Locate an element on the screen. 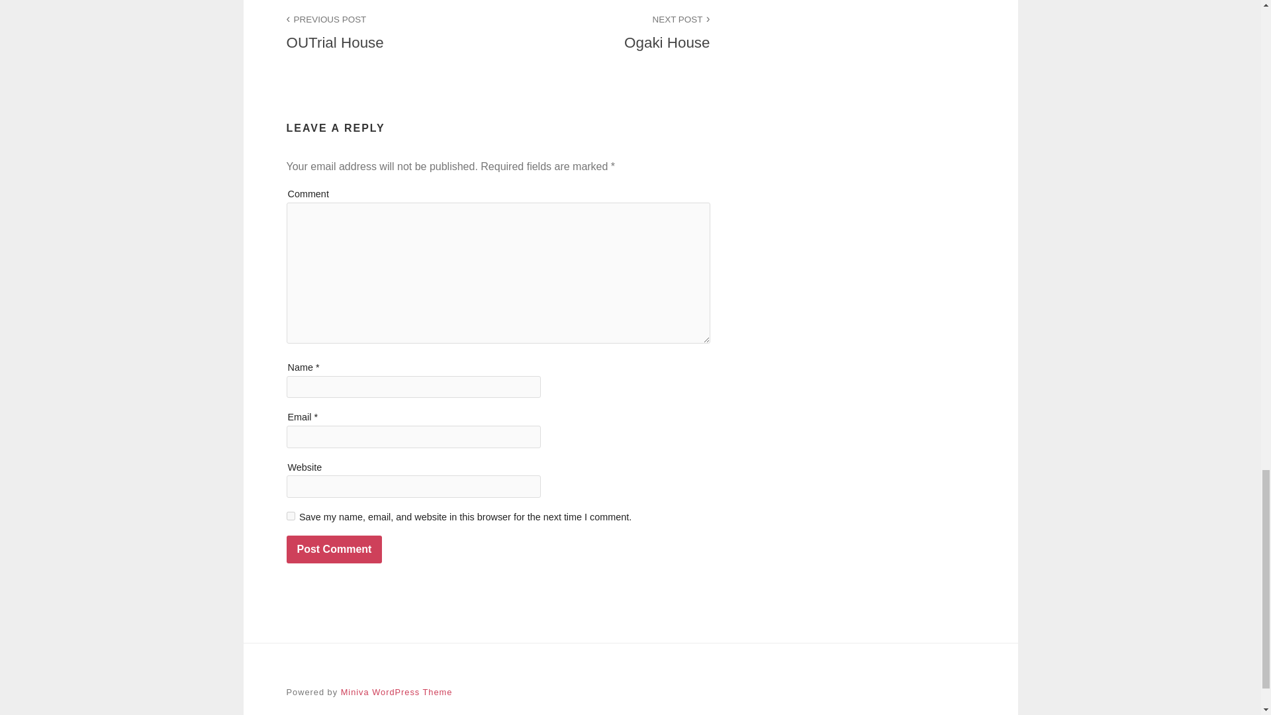 The height and width of the screenshot is (715, 1271). yes is located at coordinates (396, 692).